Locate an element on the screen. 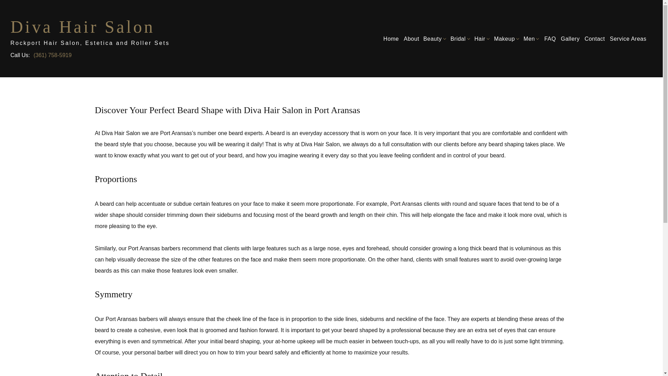 The image size is (668, 376). Mens Beard Shaping is located at coordinates (530, 56).